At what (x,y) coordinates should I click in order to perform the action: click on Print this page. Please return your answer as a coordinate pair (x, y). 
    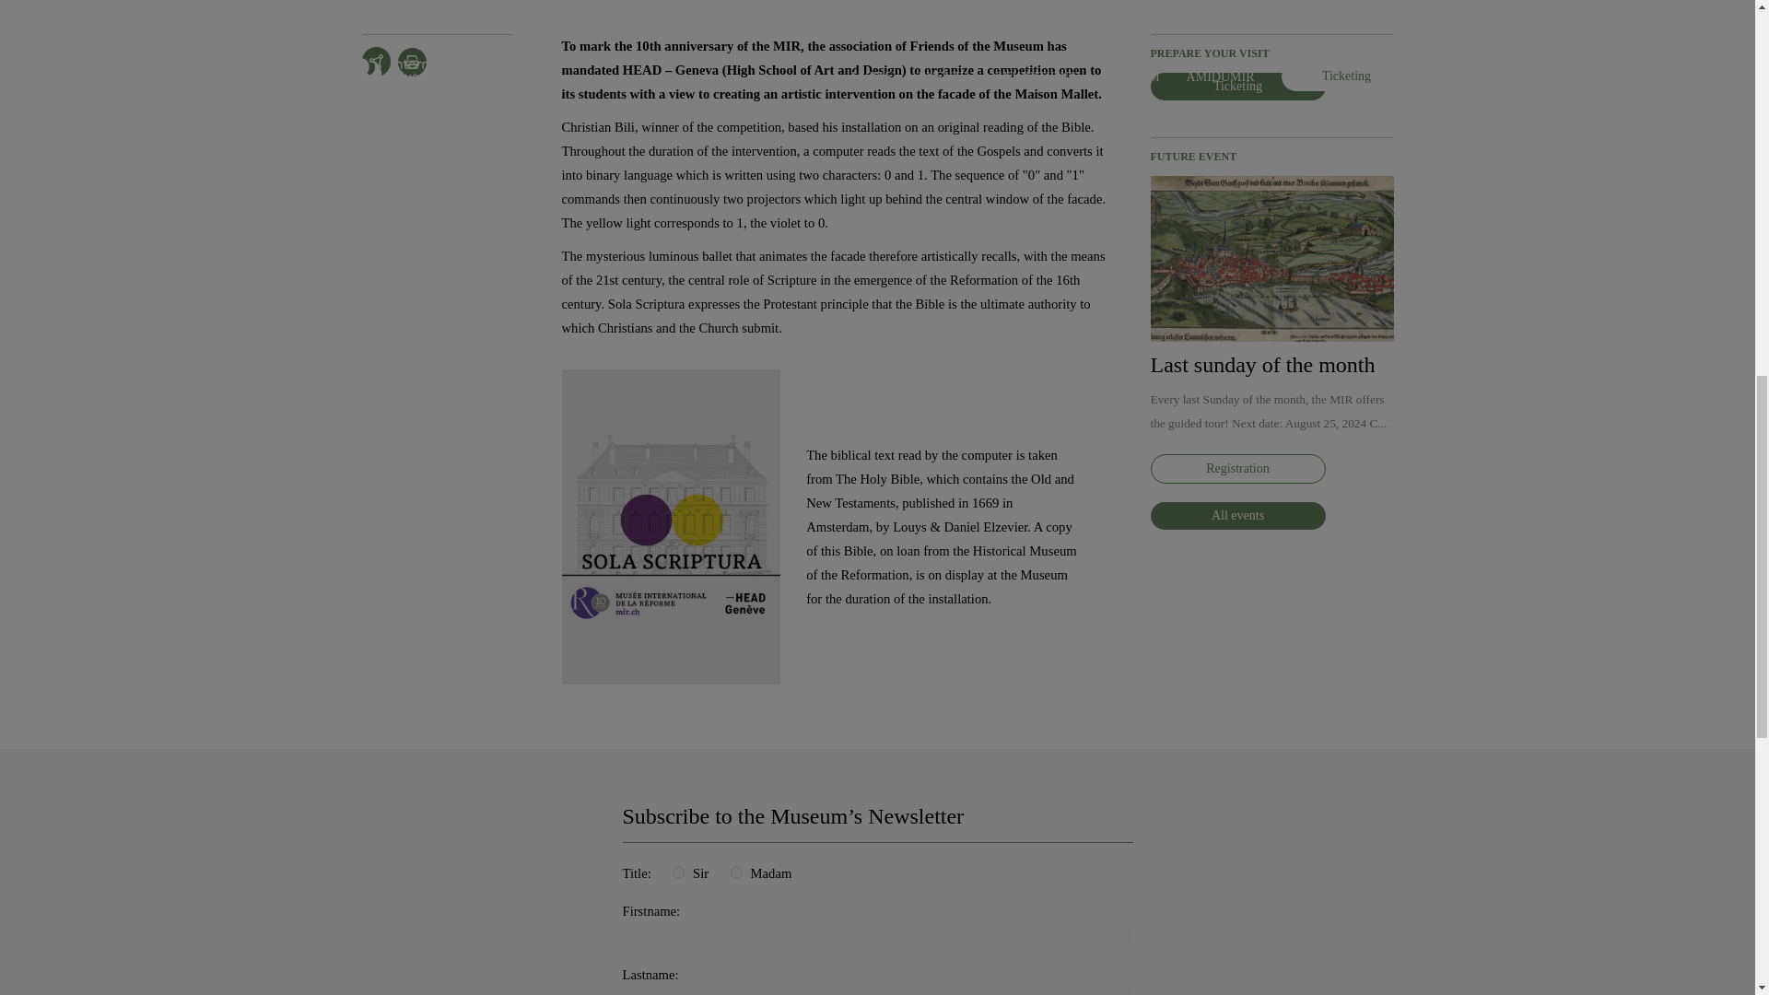
    Looking at the image, I should click on (412, 62).